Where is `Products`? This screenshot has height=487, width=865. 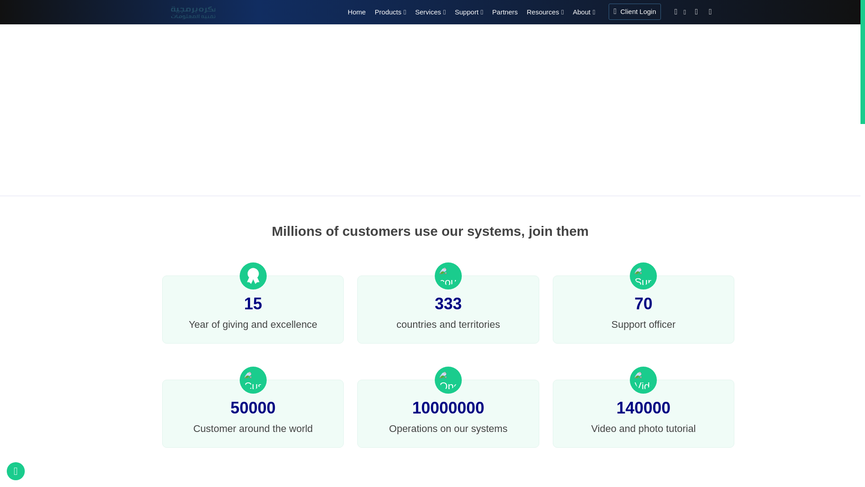 Products is located at coordinates (390, 13).